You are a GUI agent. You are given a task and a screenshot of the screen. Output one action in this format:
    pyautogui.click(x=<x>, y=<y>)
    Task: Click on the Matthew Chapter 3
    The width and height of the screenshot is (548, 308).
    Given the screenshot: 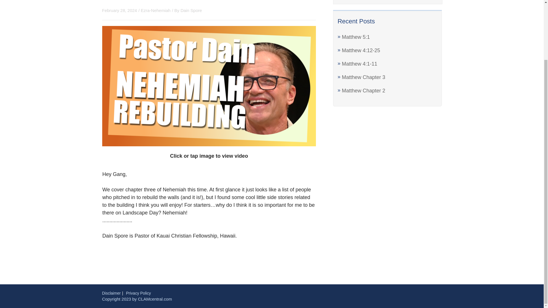 What is the action you would take?
    pyautogui.click(x=364, y=77)
    